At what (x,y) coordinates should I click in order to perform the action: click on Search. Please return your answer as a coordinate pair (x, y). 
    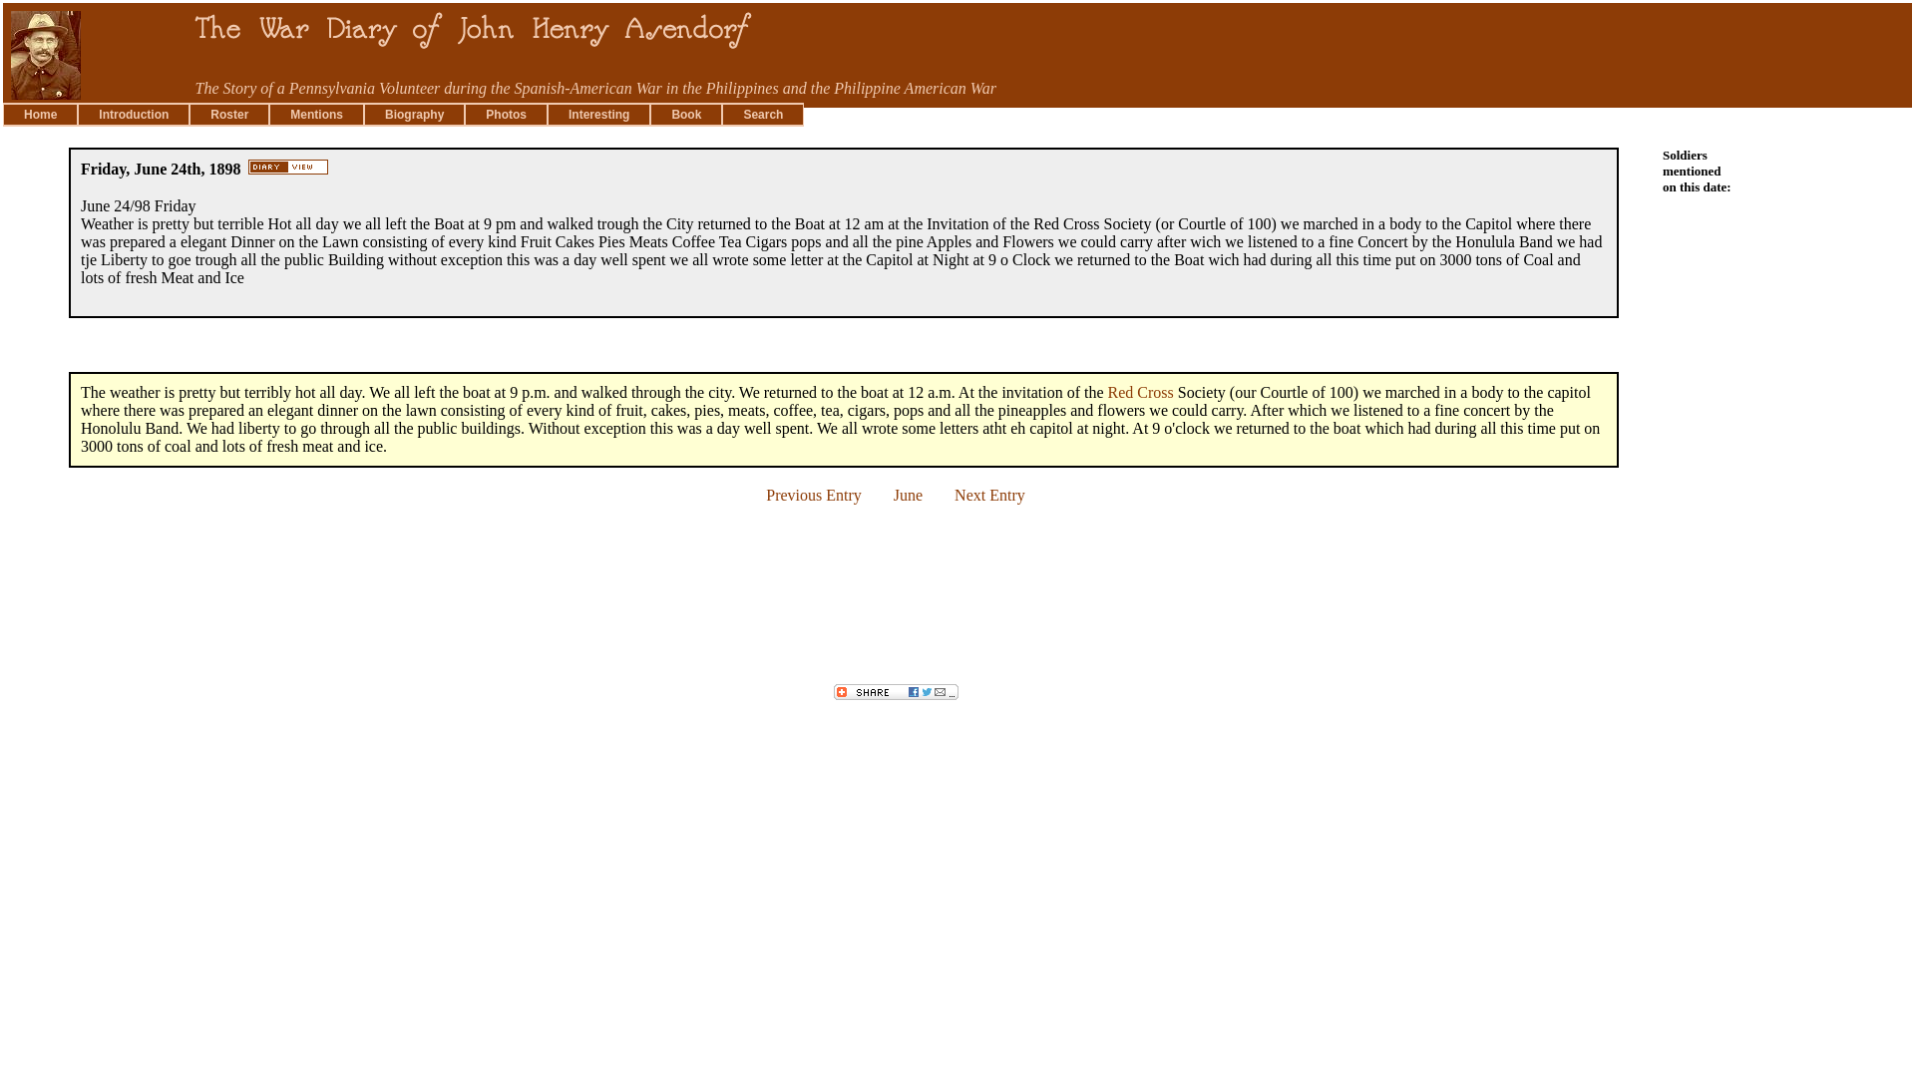
    Looking at the image, I should click on (762, 114).